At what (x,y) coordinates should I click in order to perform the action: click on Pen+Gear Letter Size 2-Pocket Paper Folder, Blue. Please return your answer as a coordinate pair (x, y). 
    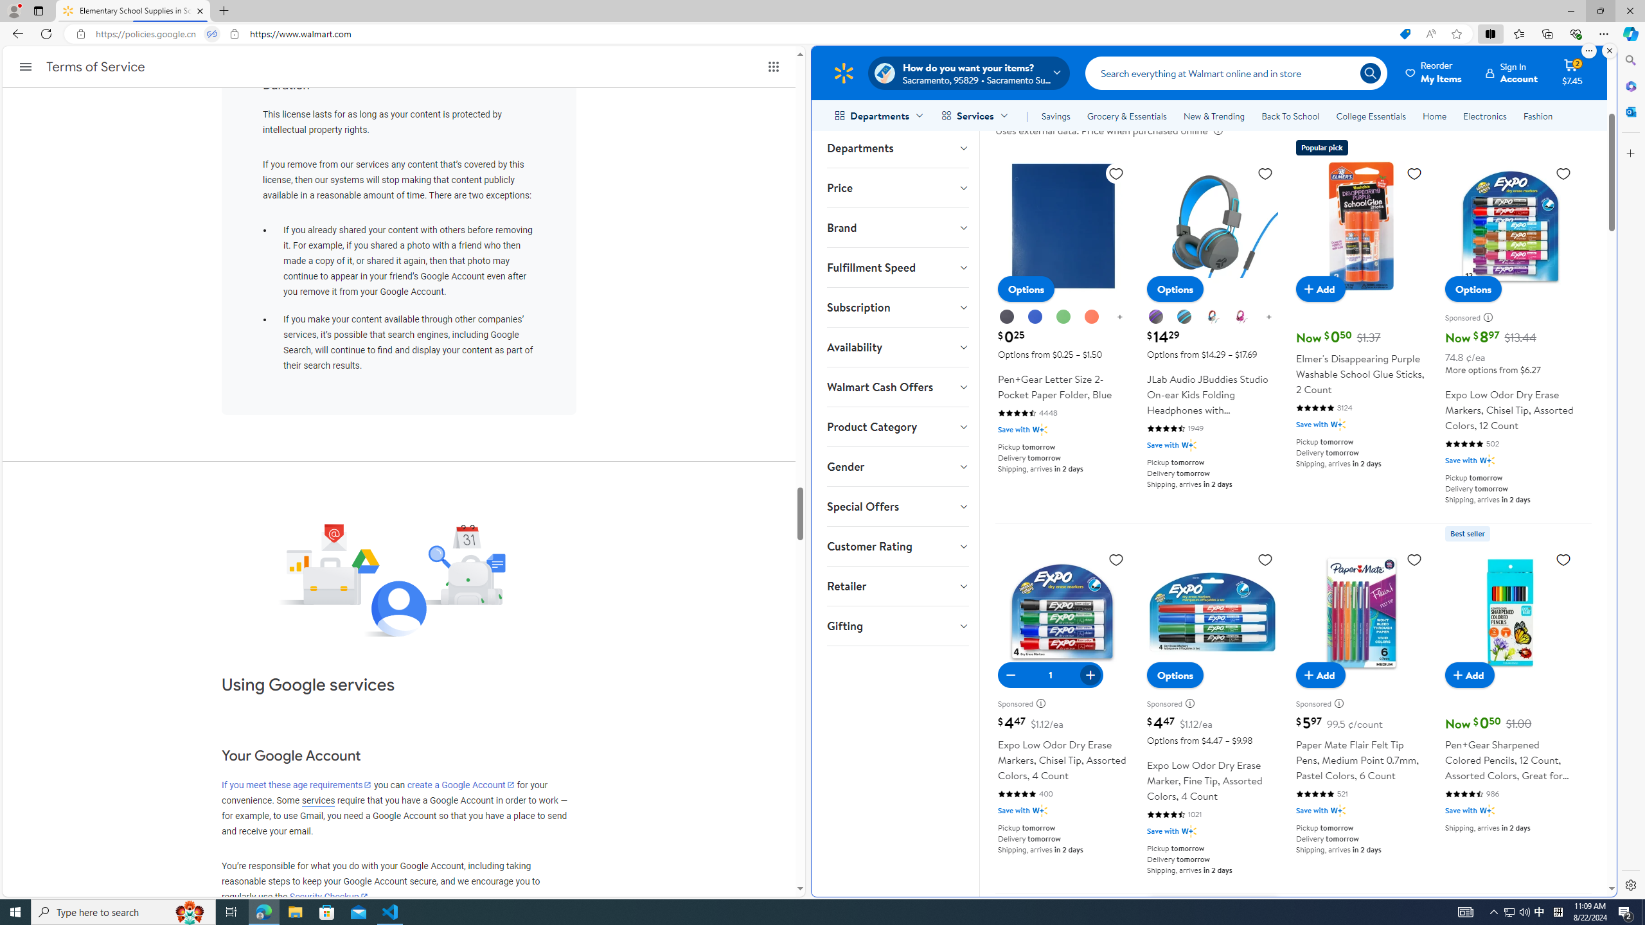
    Looking at the image, I should click on (1063, 226).